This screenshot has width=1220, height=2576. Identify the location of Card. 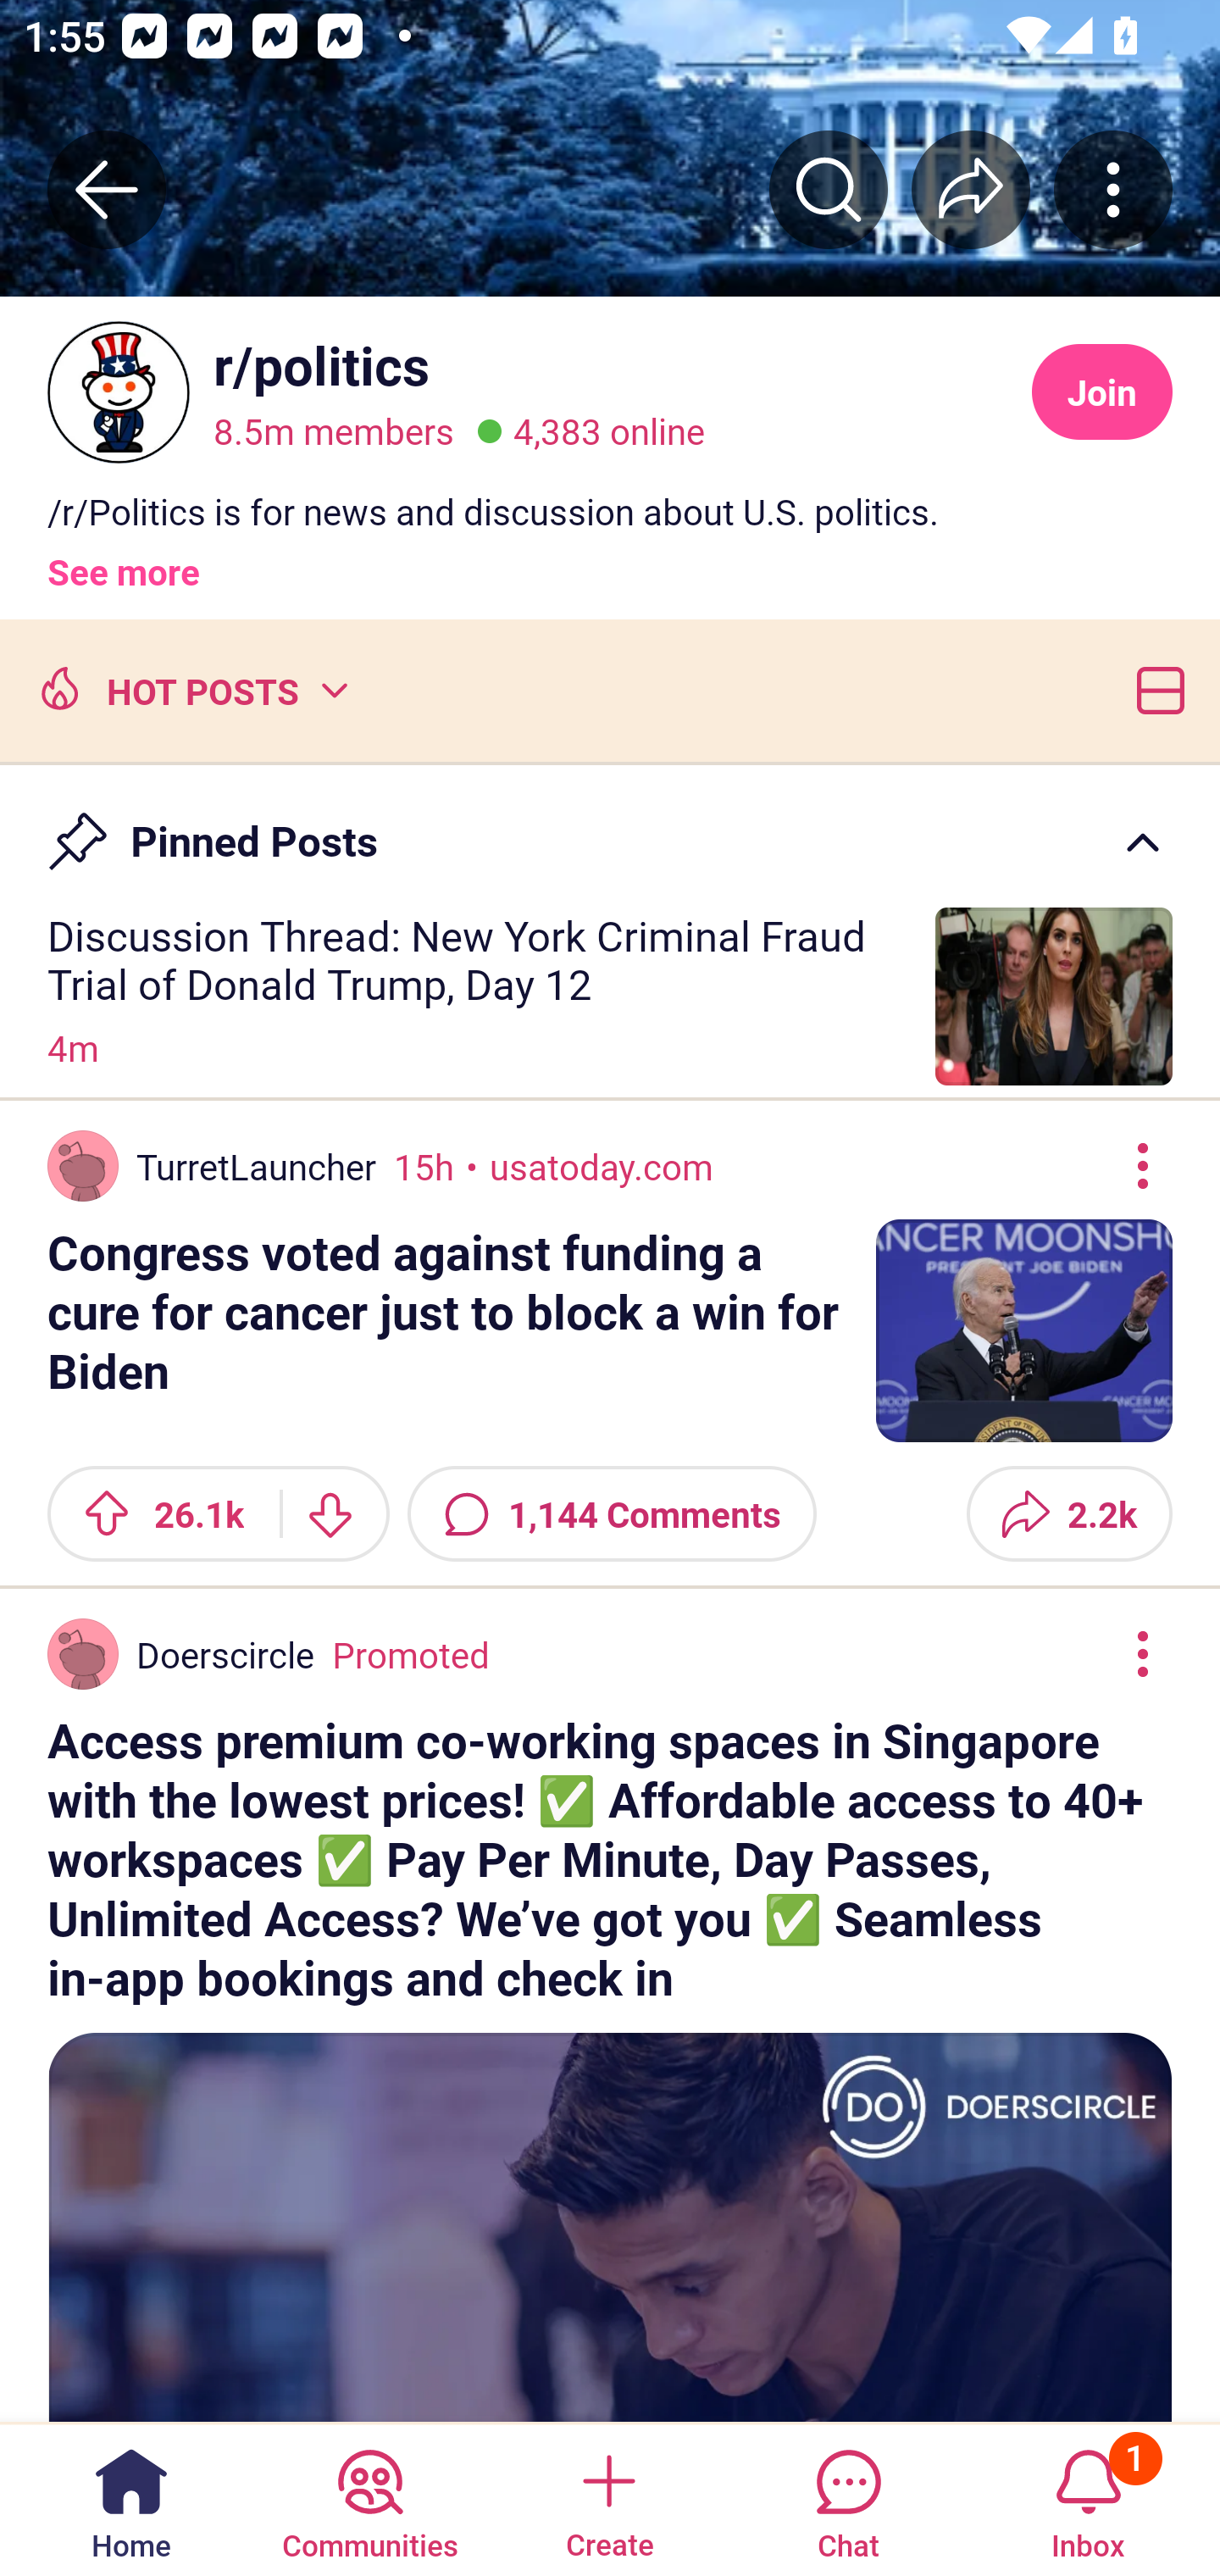
(1154, 688).